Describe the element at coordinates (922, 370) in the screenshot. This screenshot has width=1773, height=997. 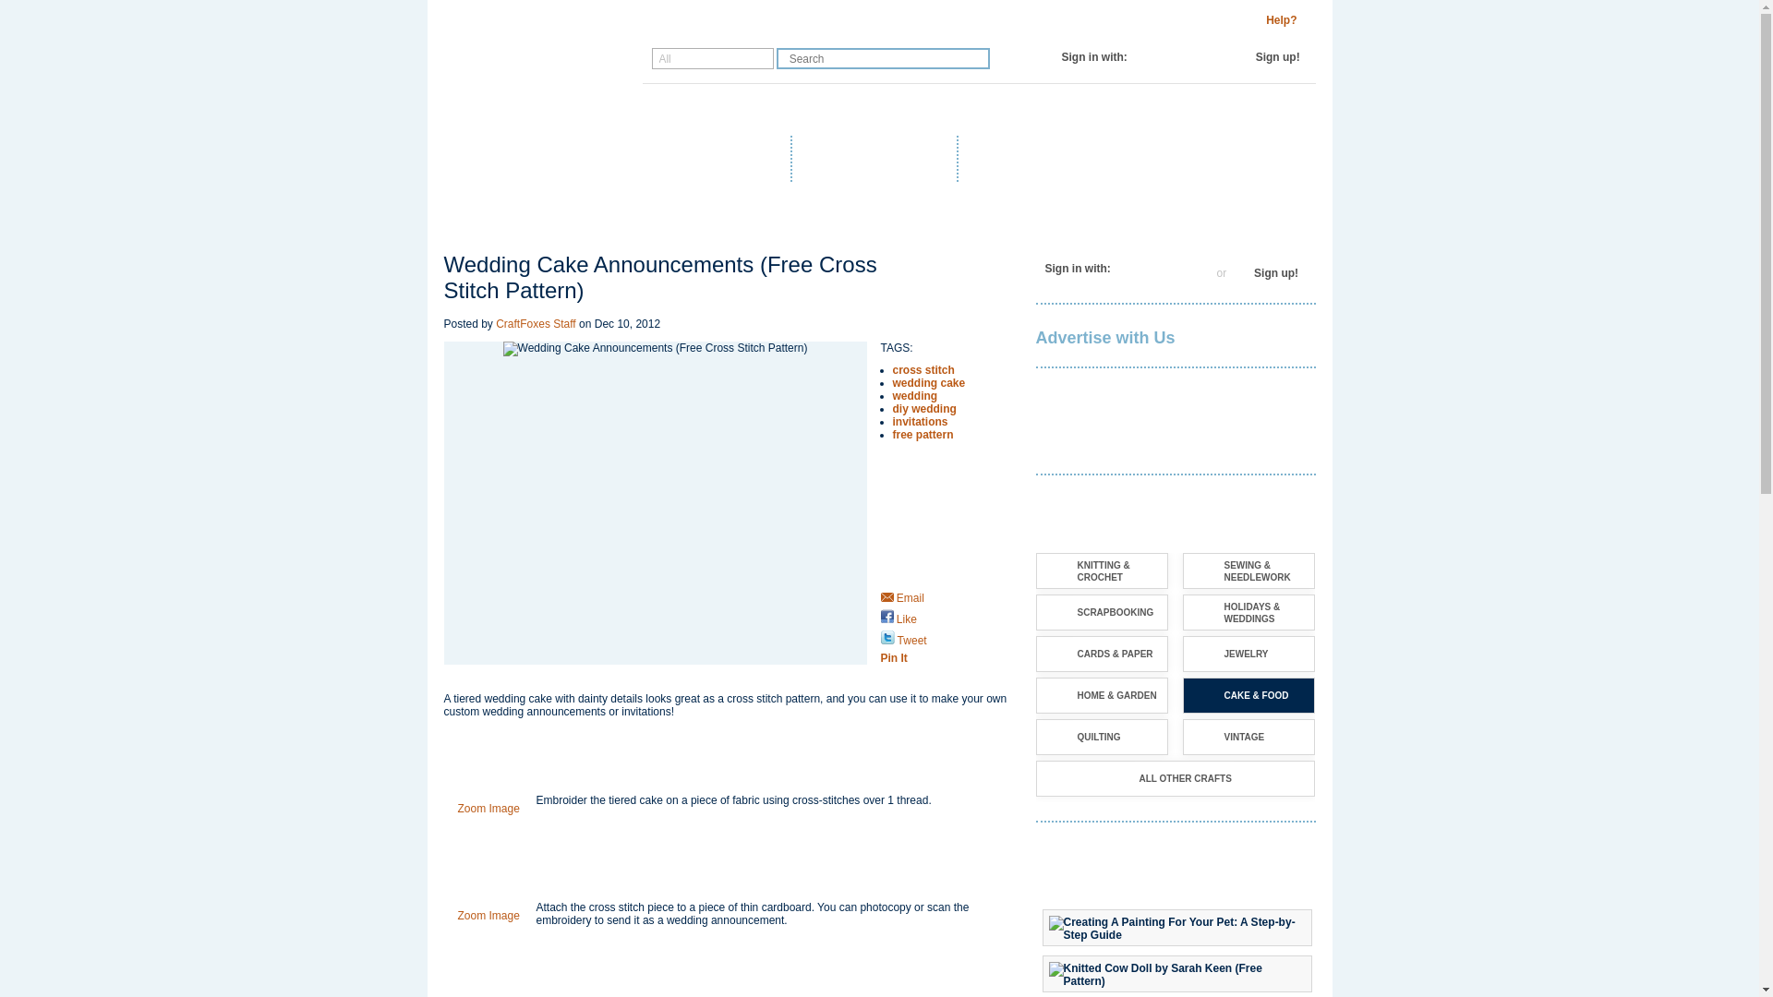
I see `cross stitch` at that location.